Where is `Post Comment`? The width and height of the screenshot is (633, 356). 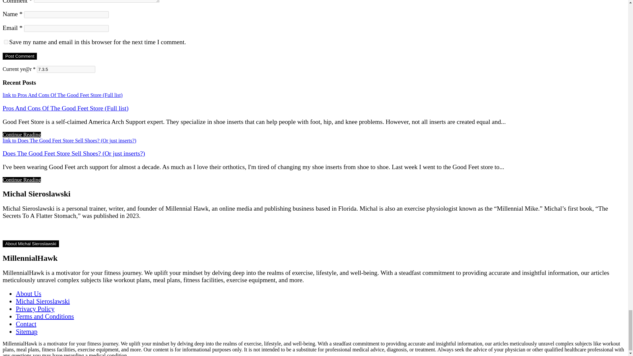 Post Comment is located at coordinates (19, 56).